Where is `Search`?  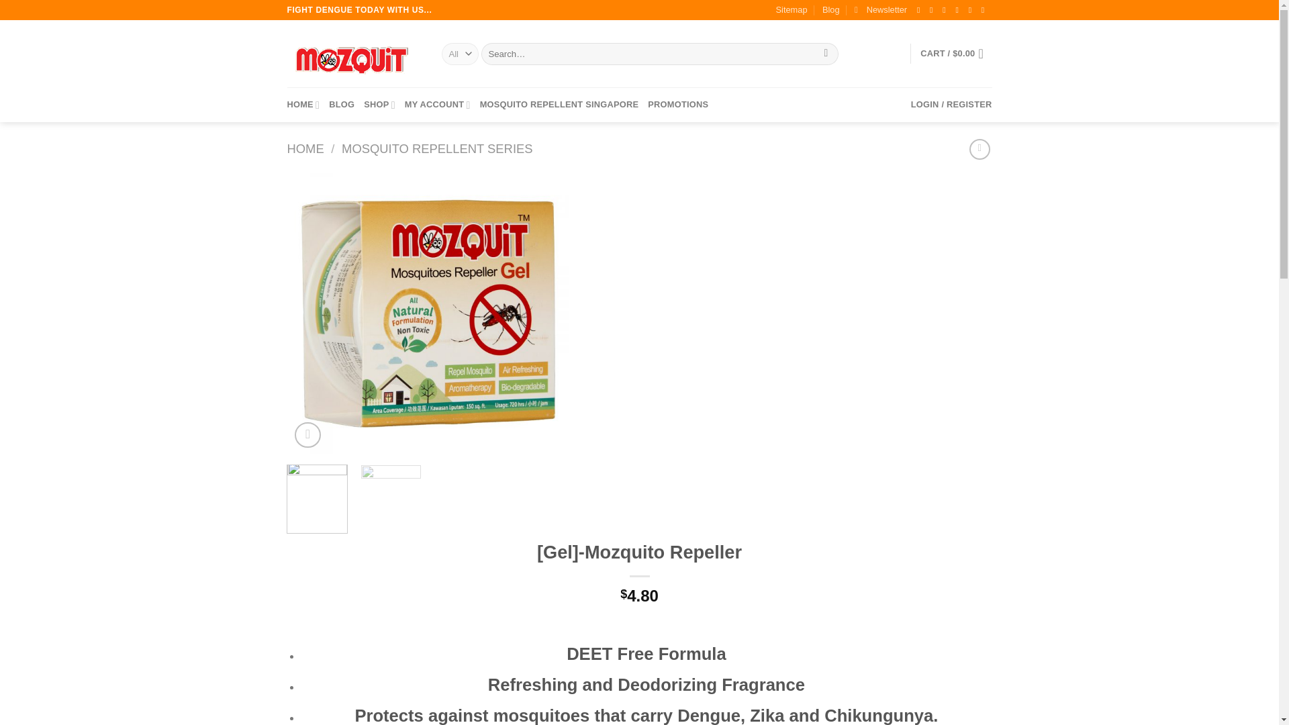
Search is located at coordinates (826, 54).